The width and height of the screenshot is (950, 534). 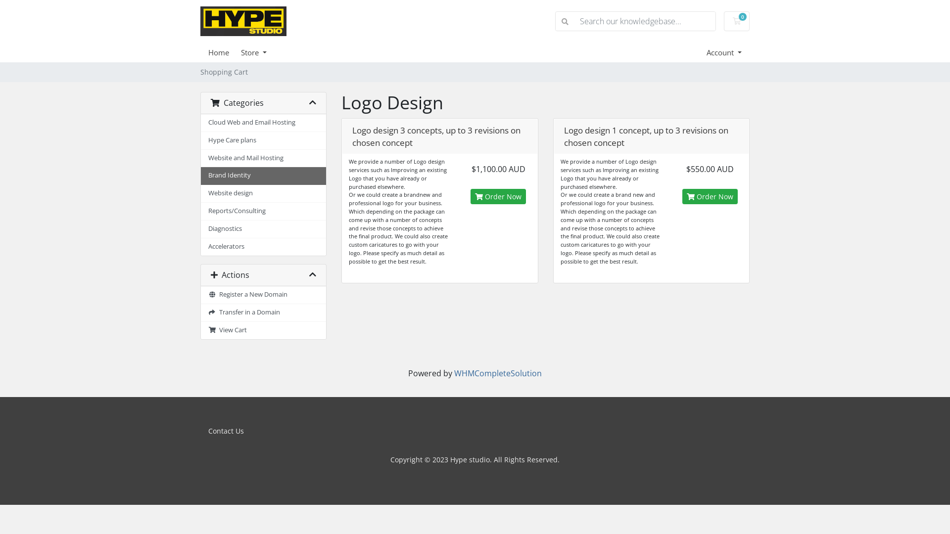 What do you see at coordinates (263, 159) in the screenshot?
I see `Website and Mail Hosting` at bounding box center [263, 159].